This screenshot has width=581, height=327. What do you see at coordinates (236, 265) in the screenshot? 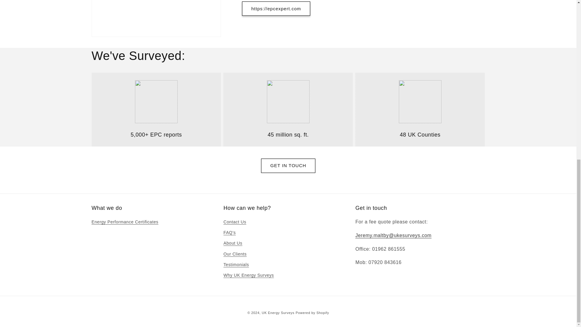
I see `Testimonials` at bounding box center [236, 265].